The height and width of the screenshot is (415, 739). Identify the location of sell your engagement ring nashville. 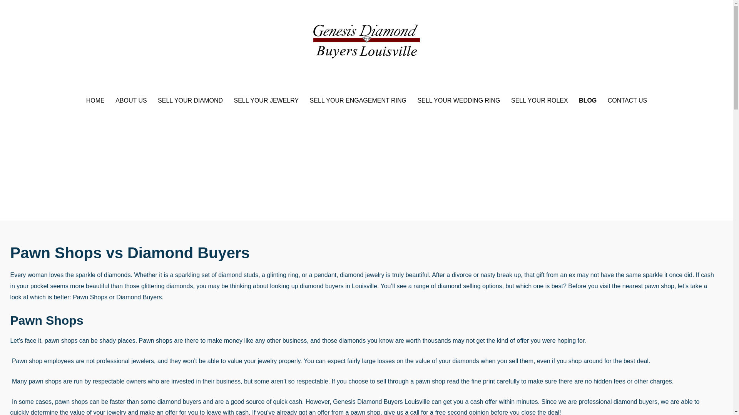
(627, 101).